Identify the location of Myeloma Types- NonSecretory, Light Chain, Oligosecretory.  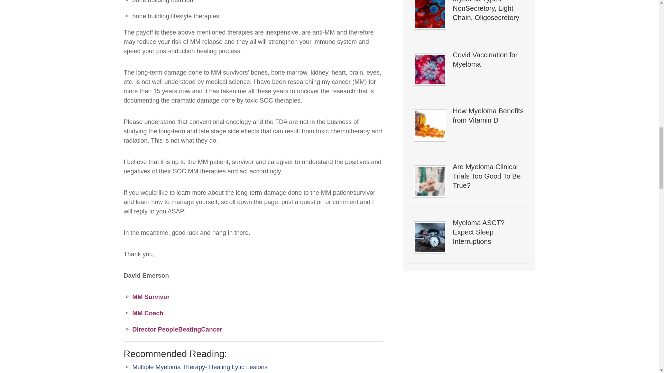
(488, 11).